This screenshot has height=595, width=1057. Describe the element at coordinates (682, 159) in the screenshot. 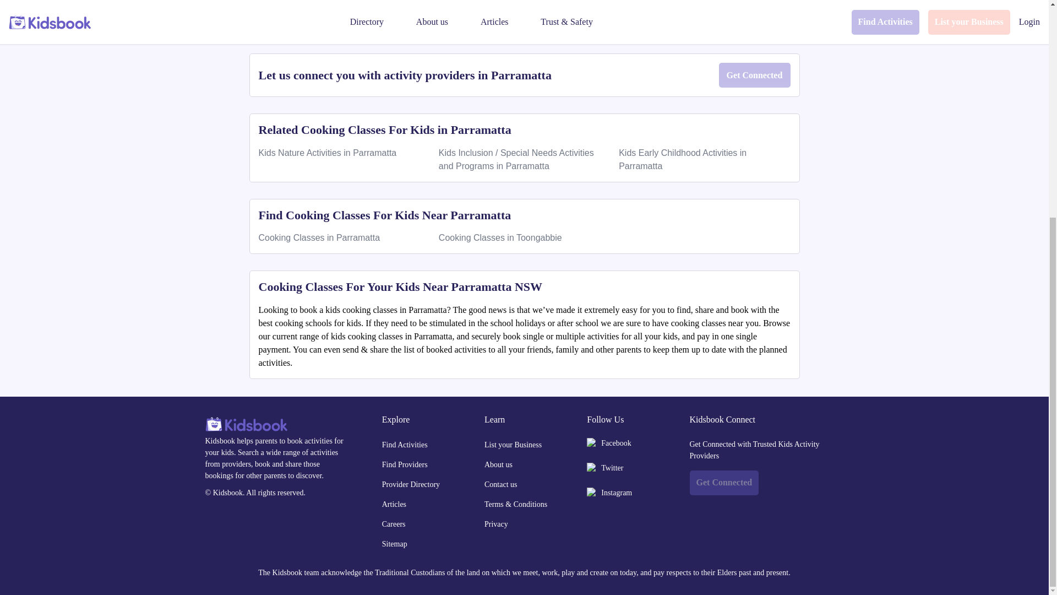

I see `Kids Early Childhood Activities in Parramatta` at that location.